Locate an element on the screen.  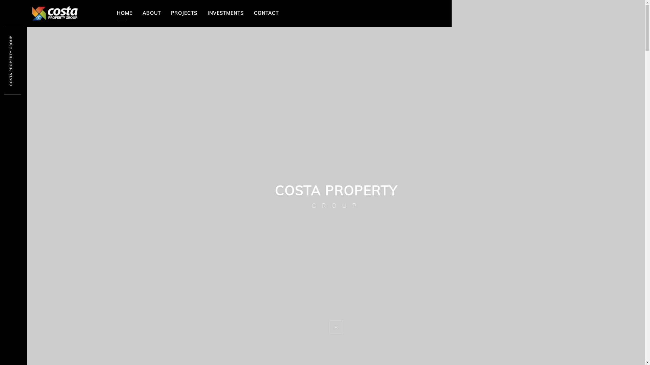
CONTACT is located at coordinates (266, 13).